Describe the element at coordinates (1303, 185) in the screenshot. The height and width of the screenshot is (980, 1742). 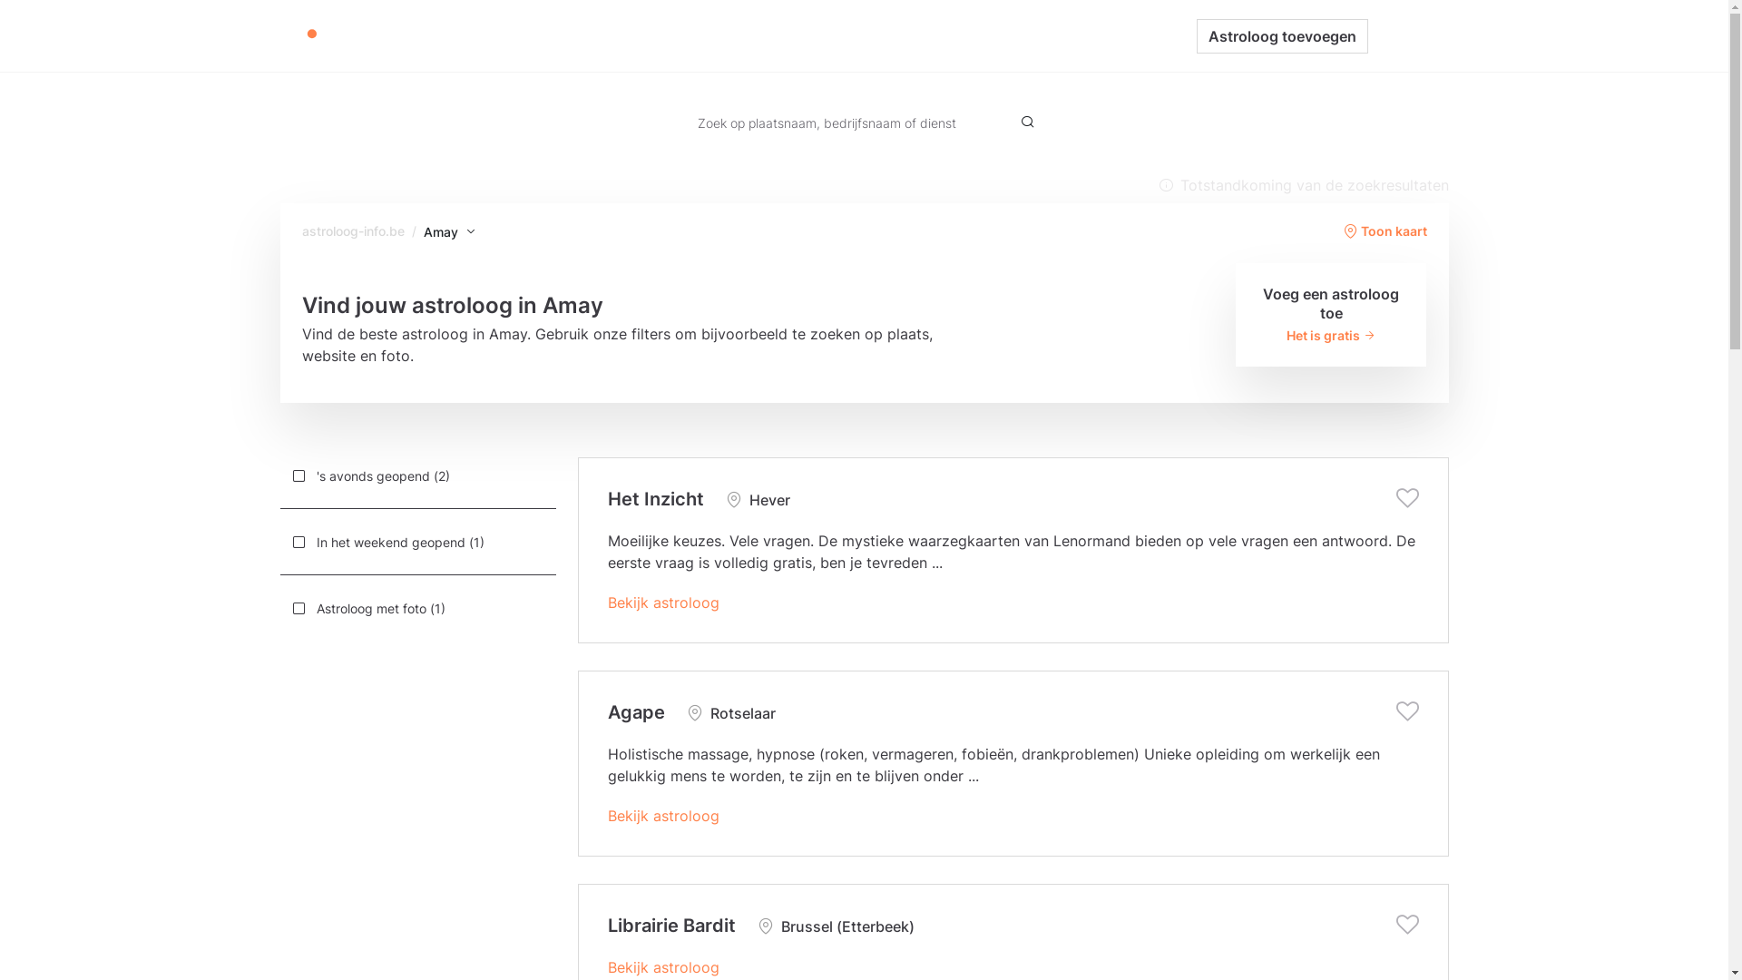
I see `Totstandkoming van de zoekresultaten` at that location.